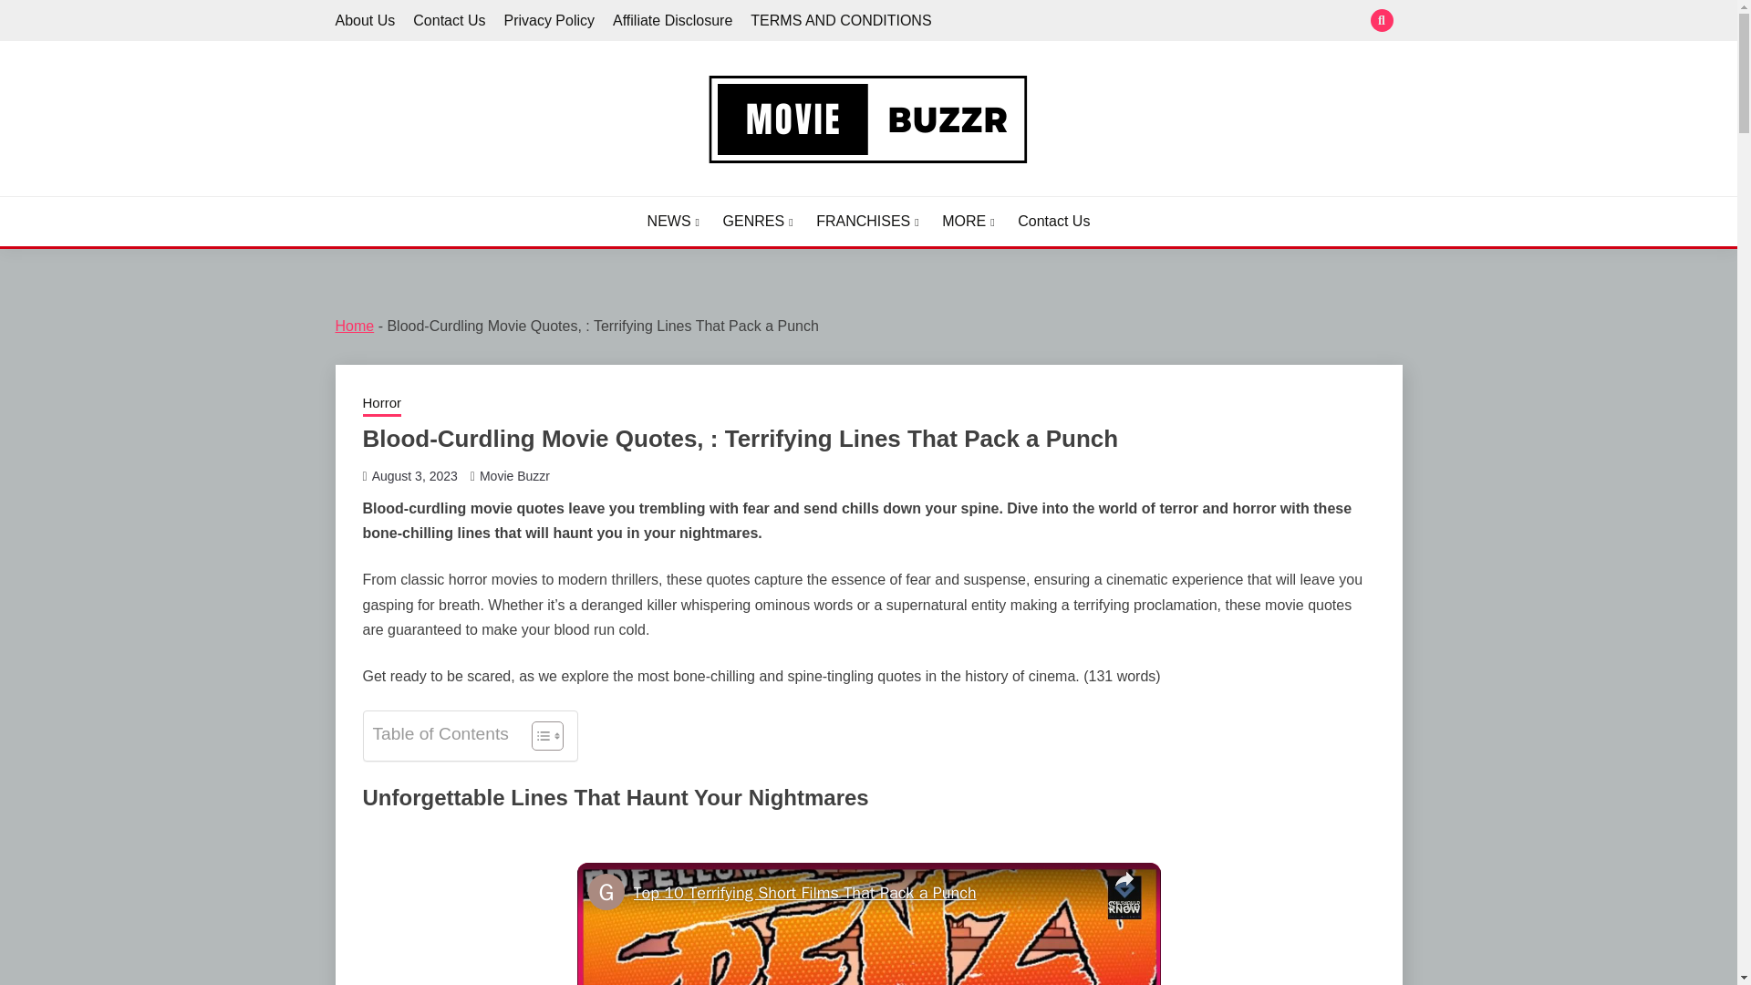 The image size is (1751, 985). I want to click on MOVIE BUZZR, so click(451, 193).